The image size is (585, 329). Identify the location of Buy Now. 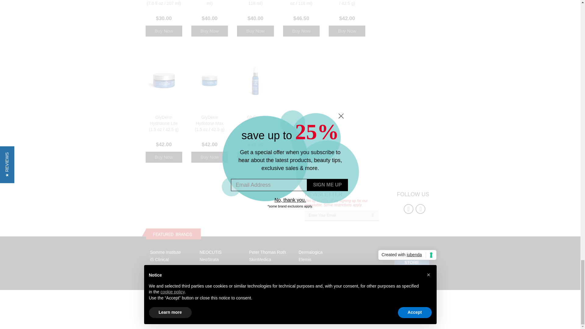
(255, 157).